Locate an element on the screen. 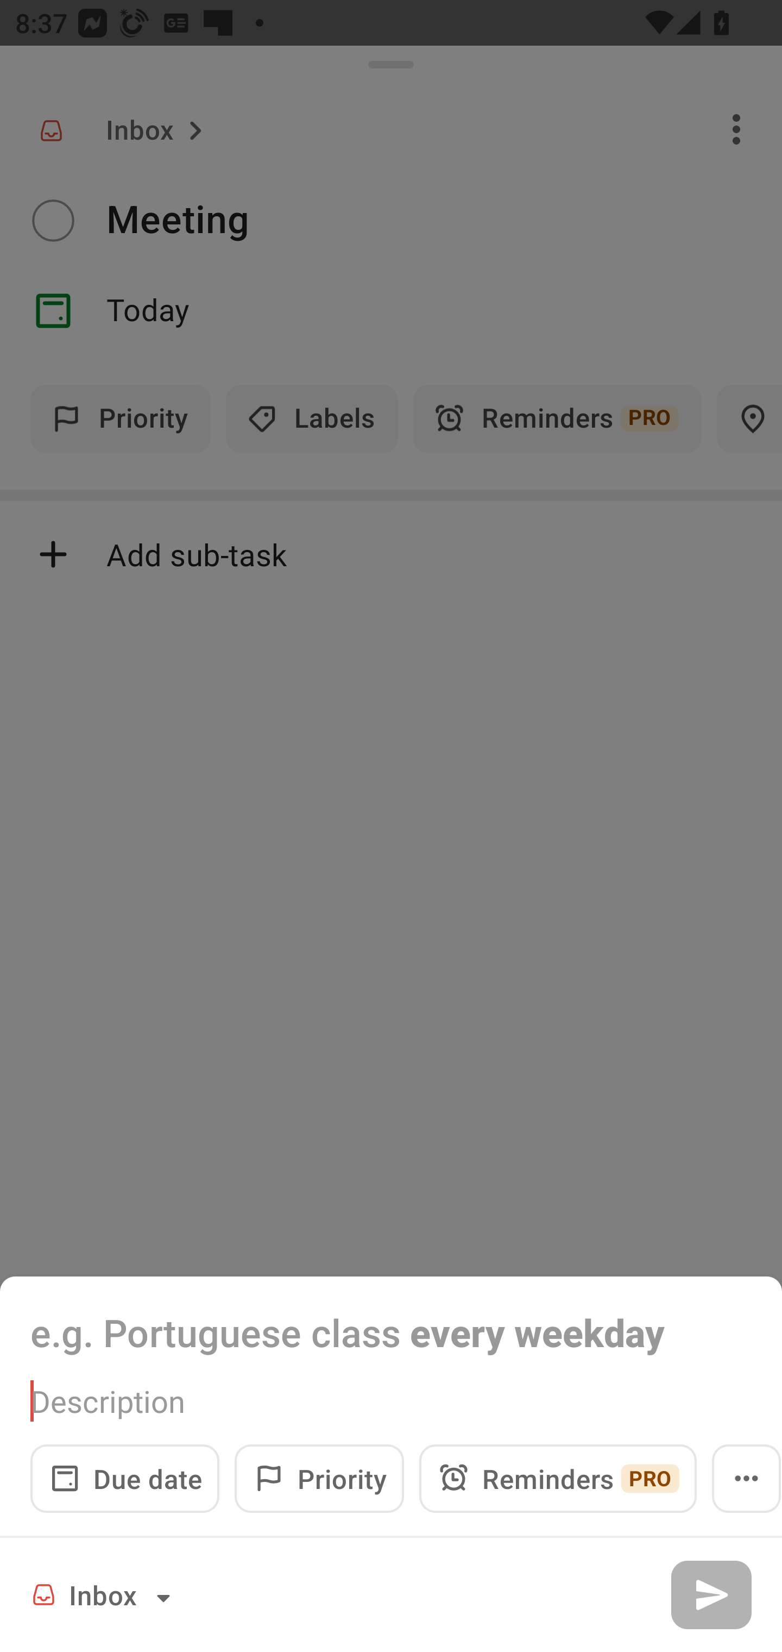 Image resolution: width=782 pixels, height=1652 pixels. Due date Date is located at coordinates (125, 1478).